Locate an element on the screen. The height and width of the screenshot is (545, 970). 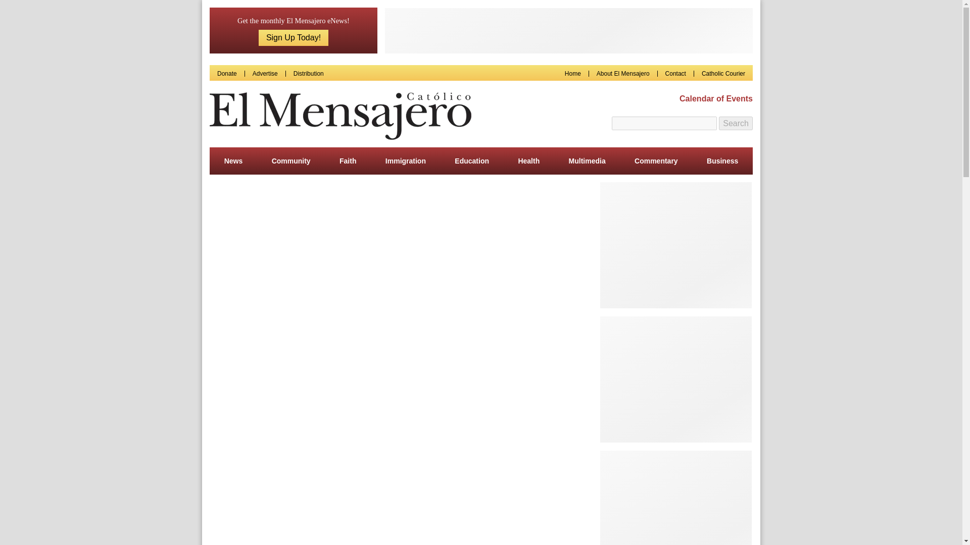
About El Mensajero is located at coordinates (623, 74).